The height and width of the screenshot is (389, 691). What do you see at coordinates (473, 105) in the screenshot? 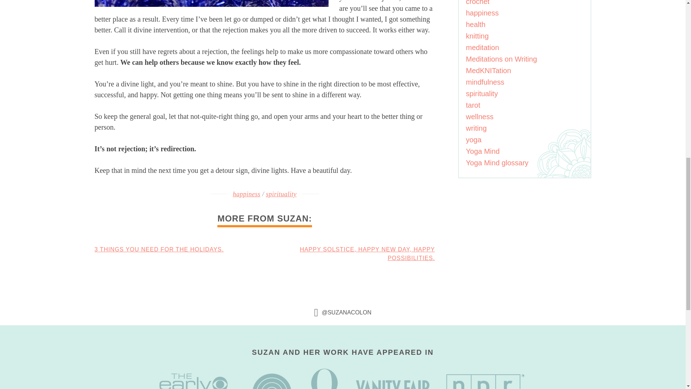
I see `tarot` at bounding box center [473, 105].